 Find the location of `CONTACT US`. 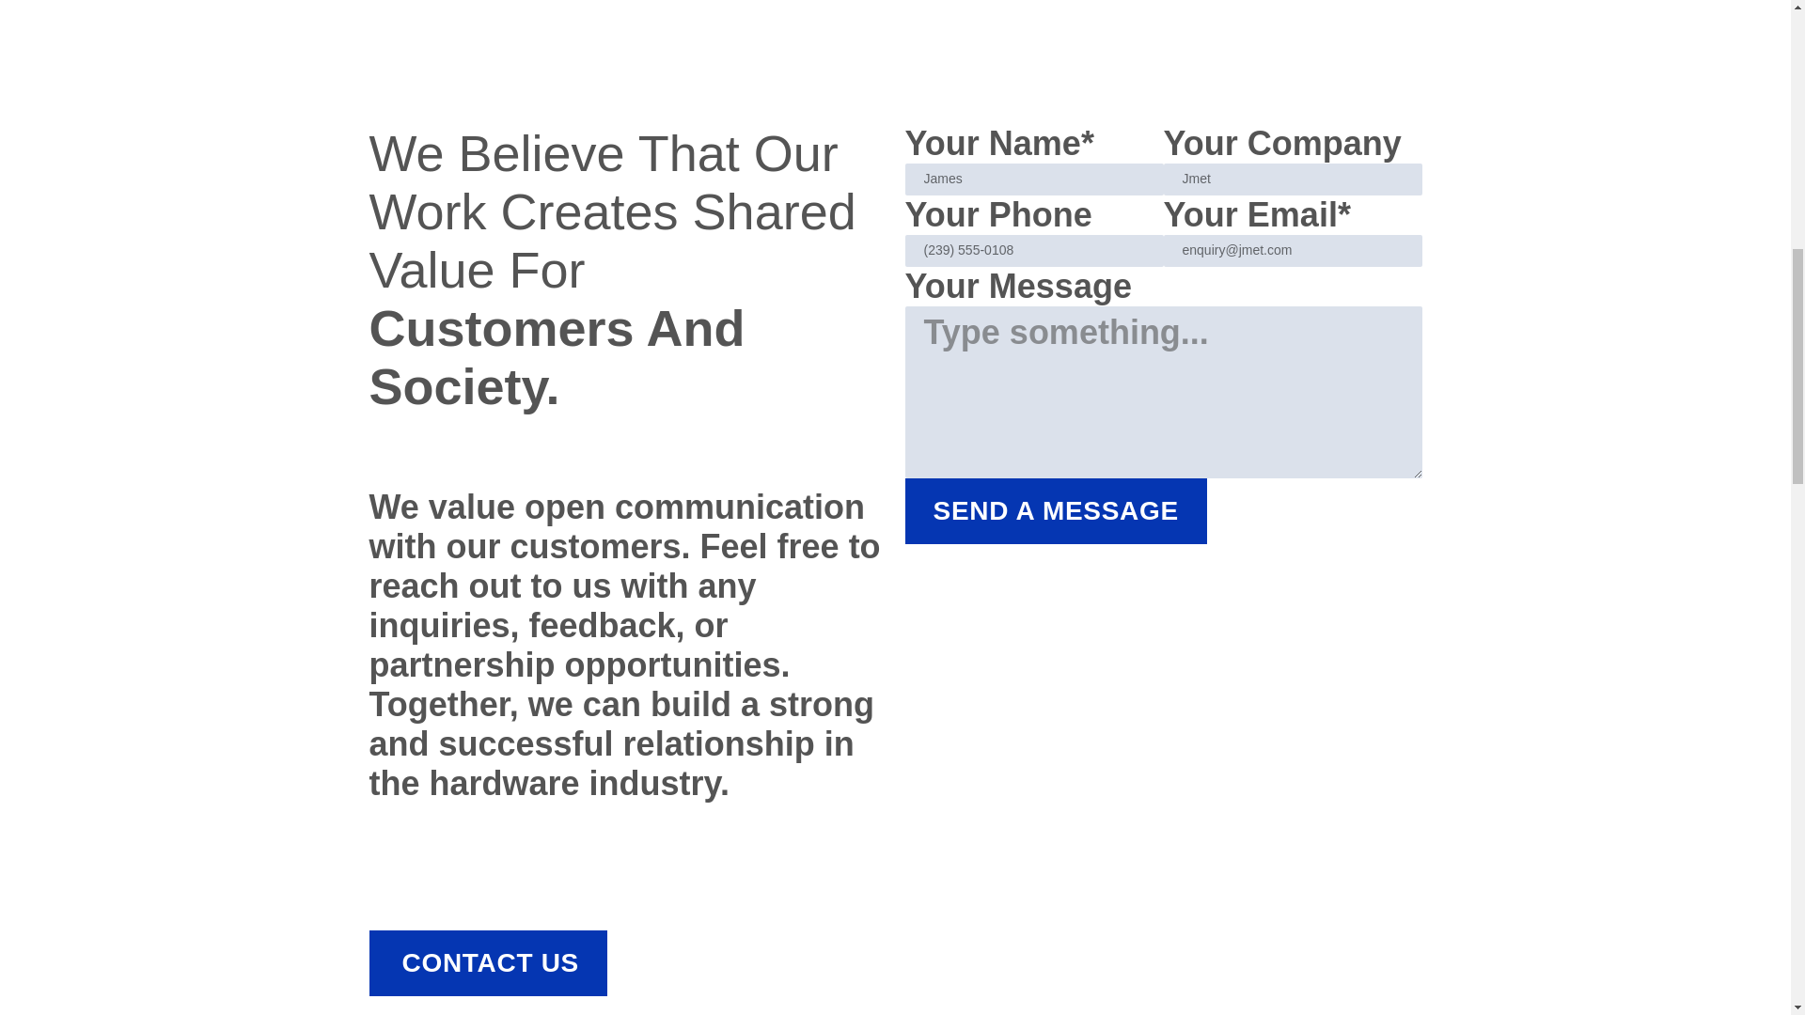

CONTACT US is located at coordinates (487, 962).